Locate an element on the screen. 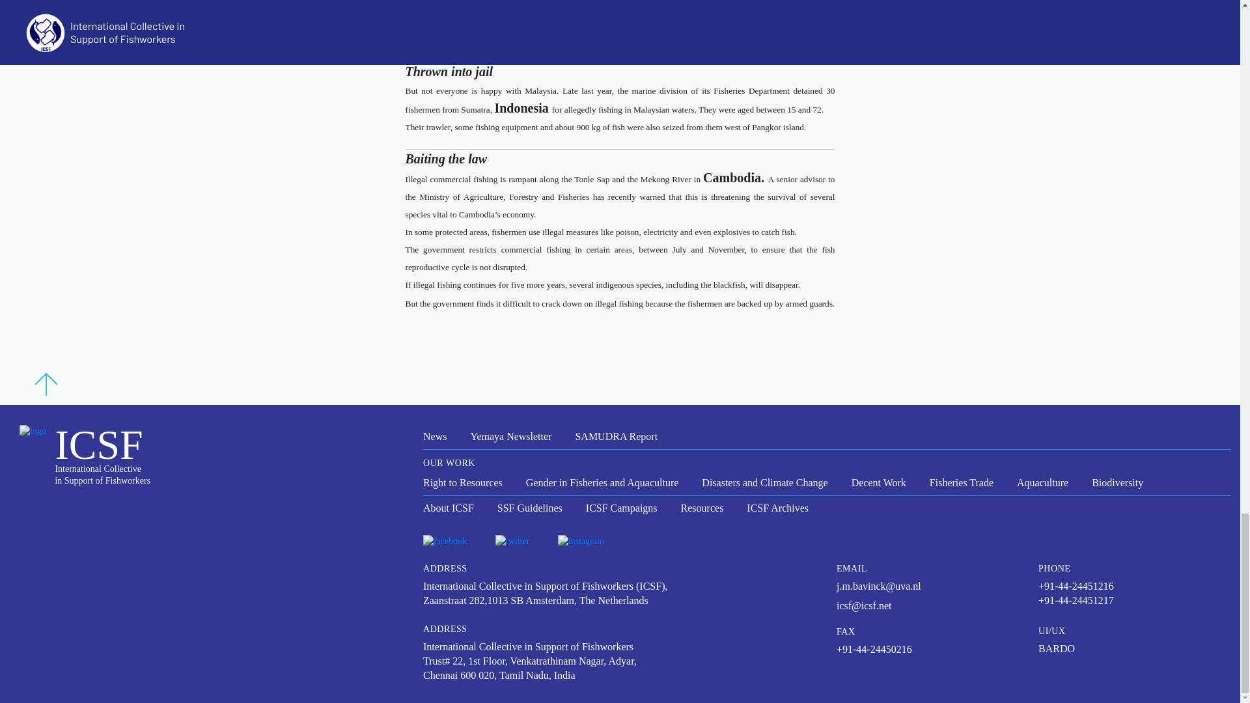 The width and height of the screenshot is (1250, 703). Fisheries Trade is located at coordinates (962, 483).